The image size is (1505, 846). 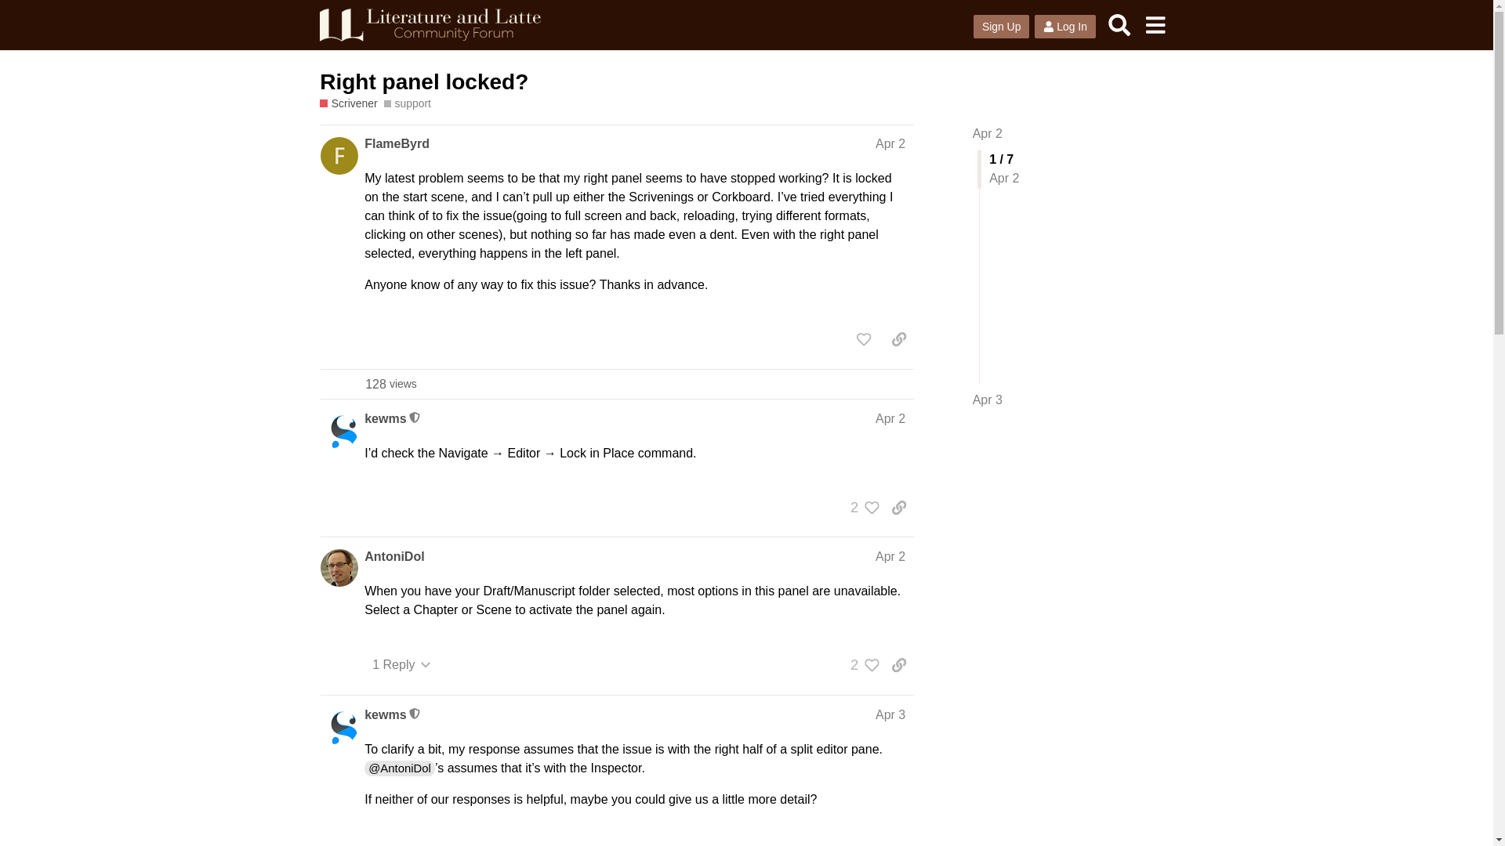 I want to click on Apr 3, so click(x=987, y=399).